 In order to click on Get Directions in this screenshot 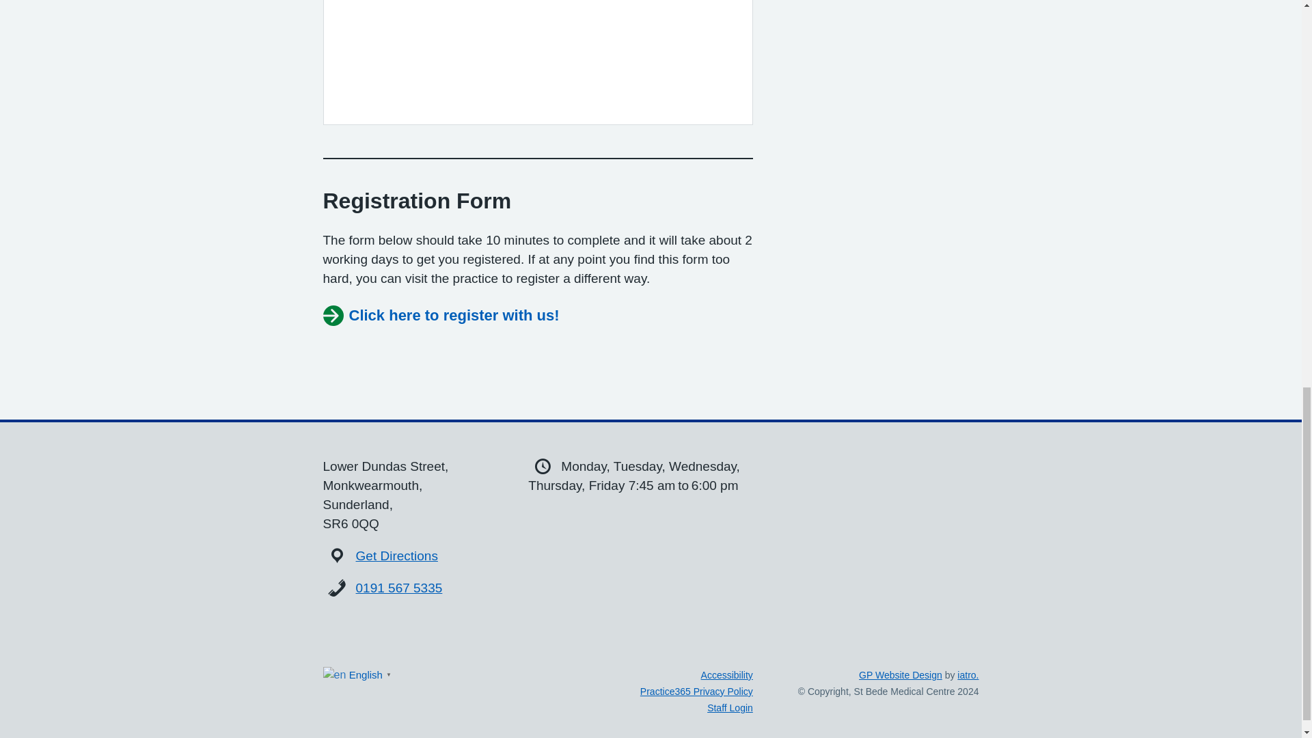, I will do `click(396, 556)`.